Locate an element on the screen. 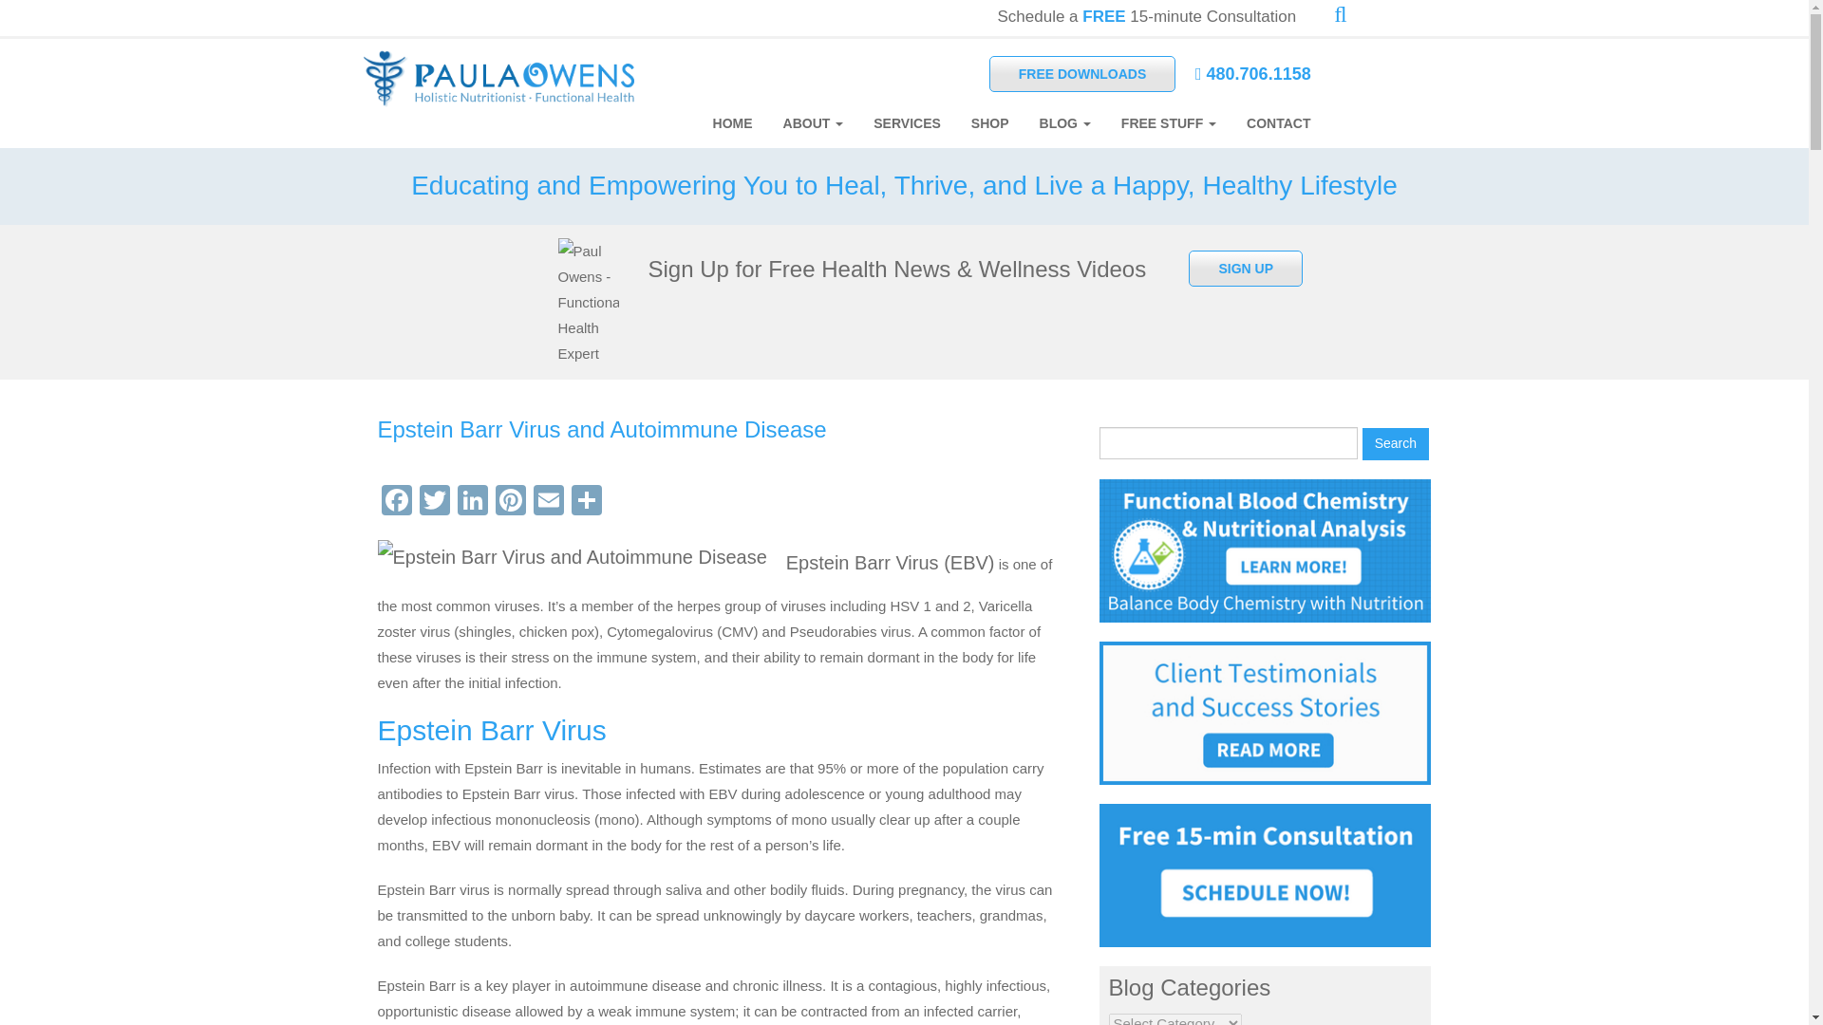 This screenshot has height=1025, width=1823. SHOP is located at coordinates (989, 123).